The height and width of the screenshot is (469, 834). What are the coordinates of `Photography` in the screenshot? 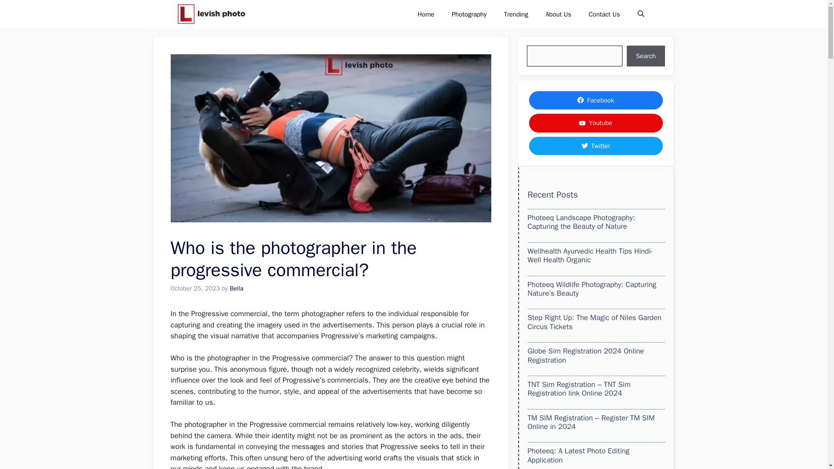 It's located at (469, 14).